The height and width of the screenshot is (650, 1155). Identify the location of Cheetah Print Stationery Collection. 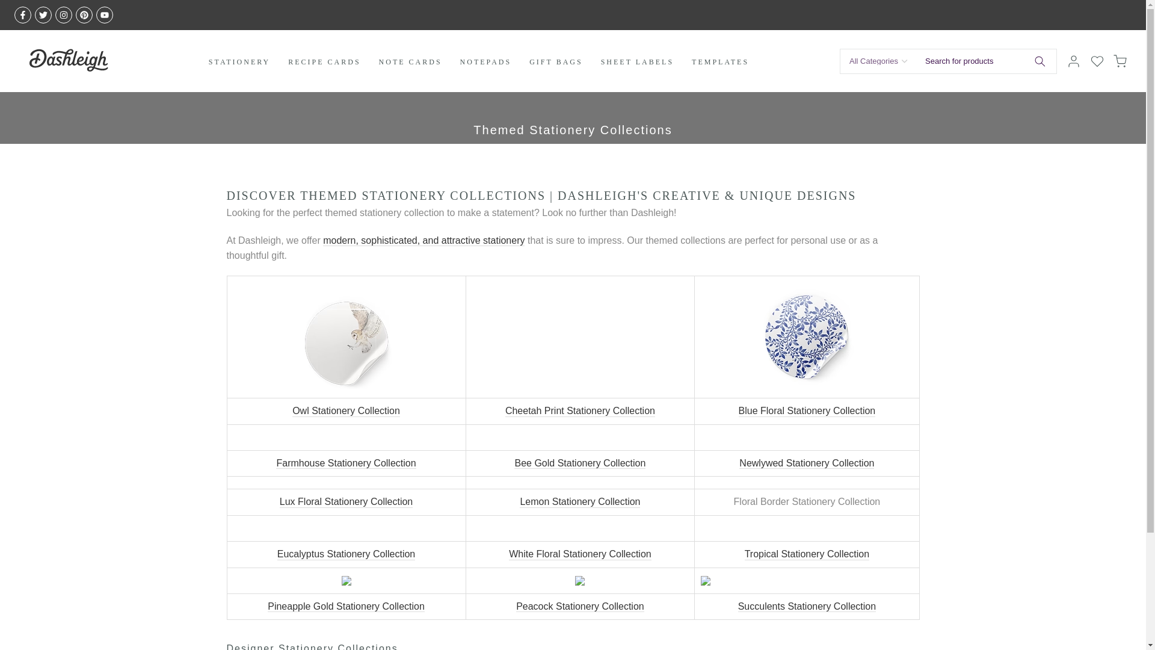
(580, 411).